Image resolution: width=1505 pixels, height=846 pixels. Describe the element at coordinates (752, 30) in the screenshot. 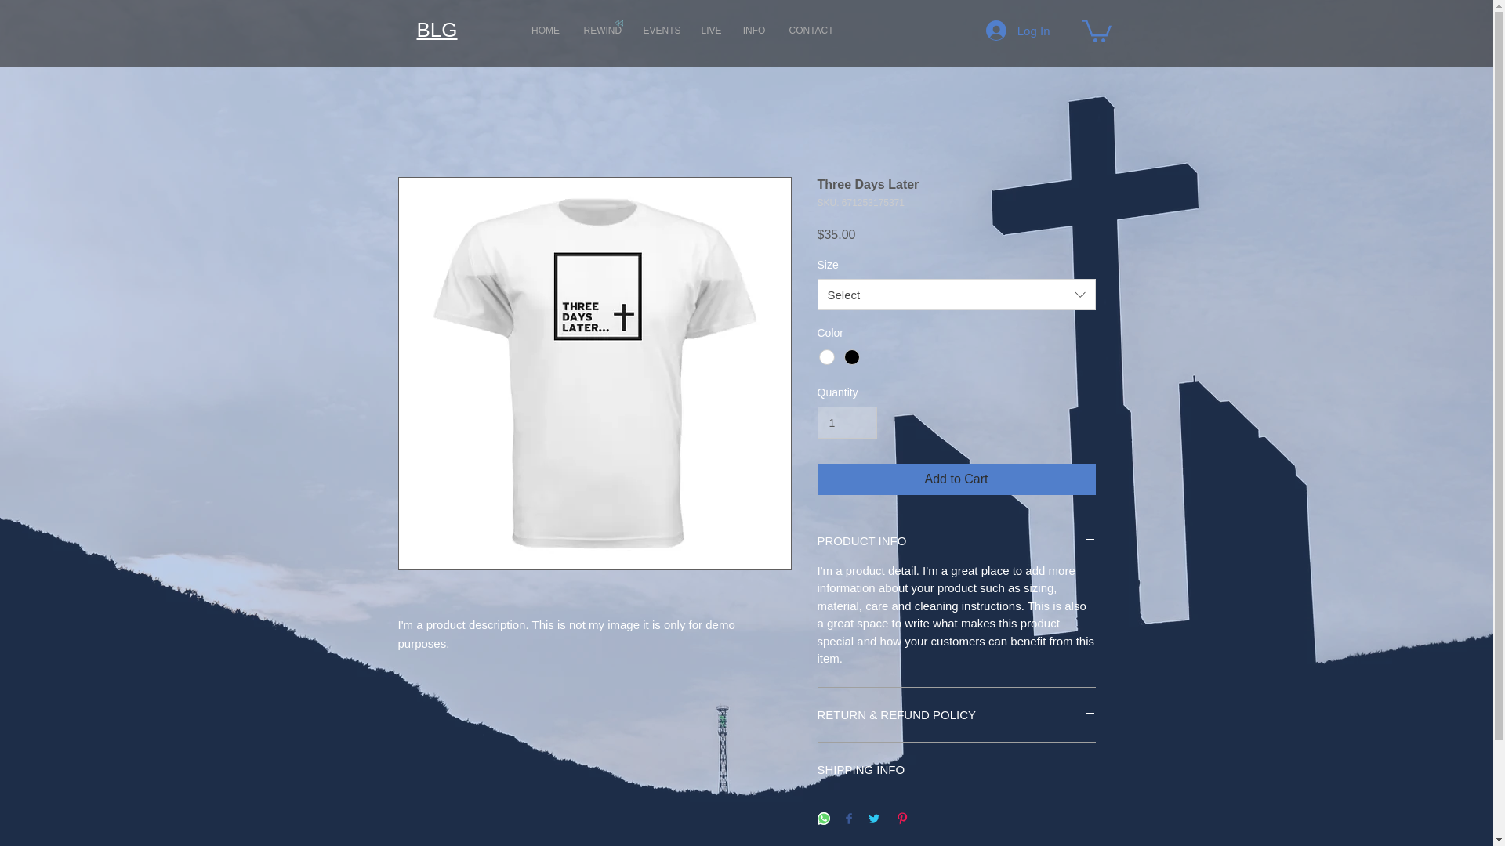

I see `INFO` at that location.